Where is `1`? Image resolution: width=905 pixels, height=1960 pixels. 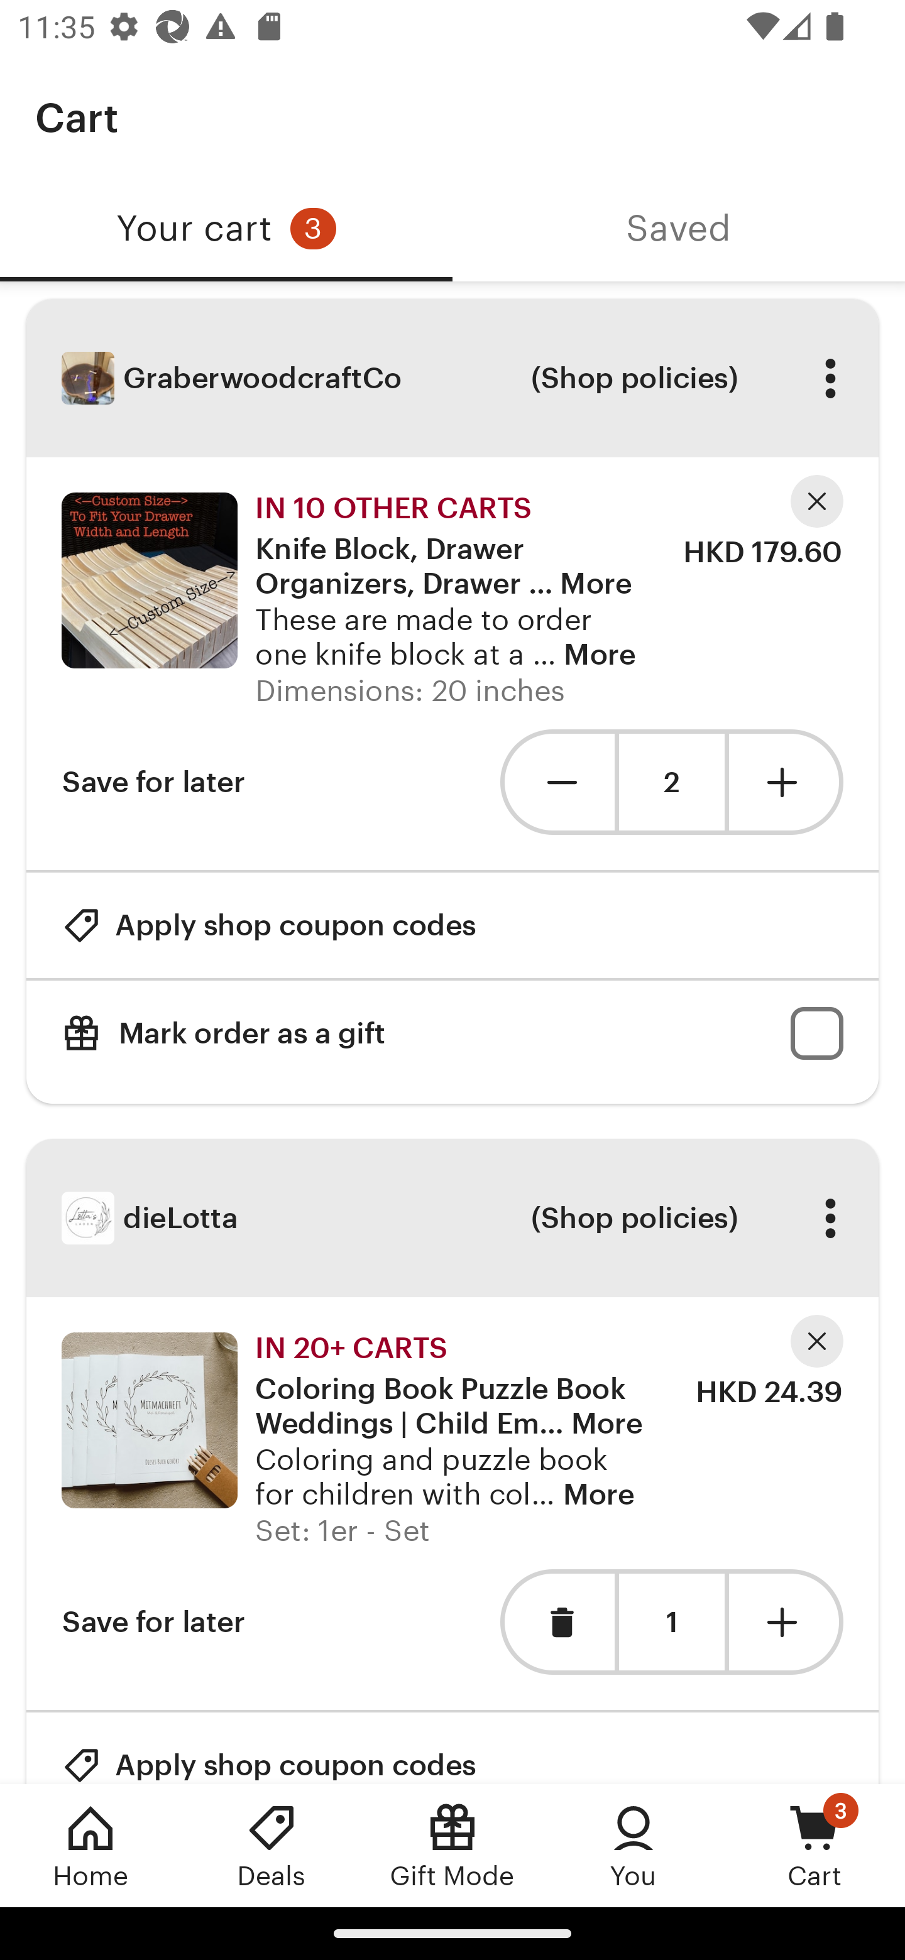 1 is located at coordinates (671, 1623).